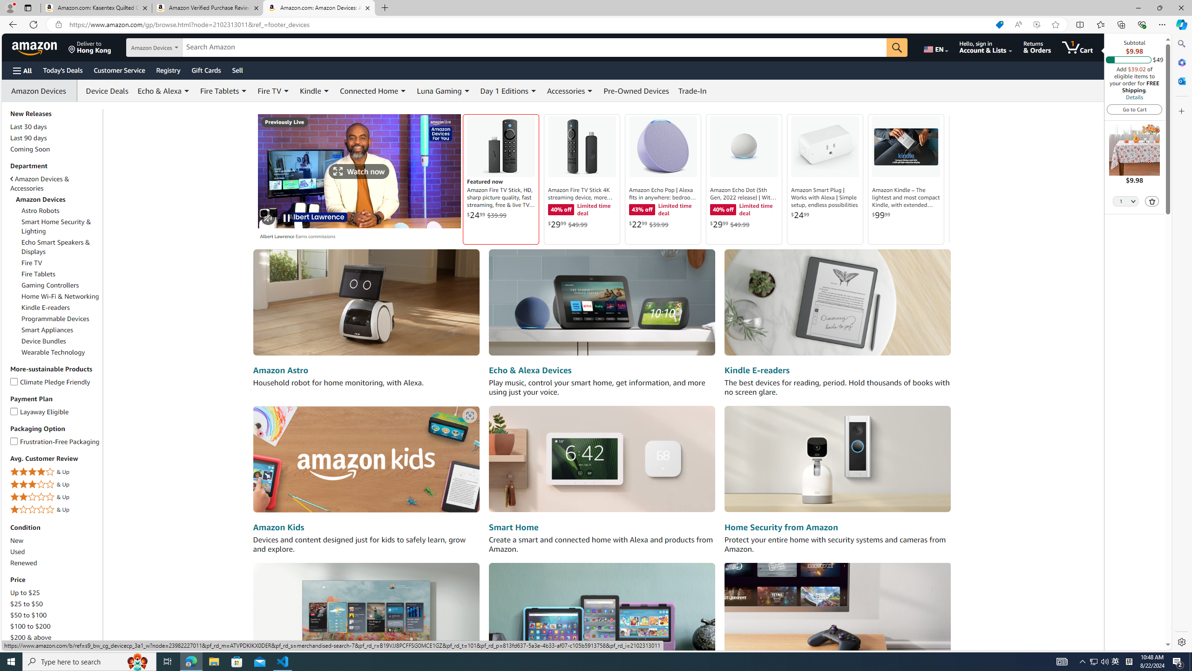  What do you see at coordinates (1036, 47) in the screenshot?
I see `Returns & Orders` at bounding box center [1036, 47].